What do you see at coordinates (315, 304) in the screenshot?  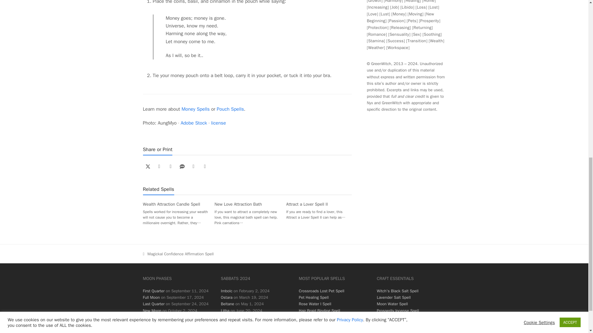 I see `Rose Water I Spell` at bounding box center [315, 304].